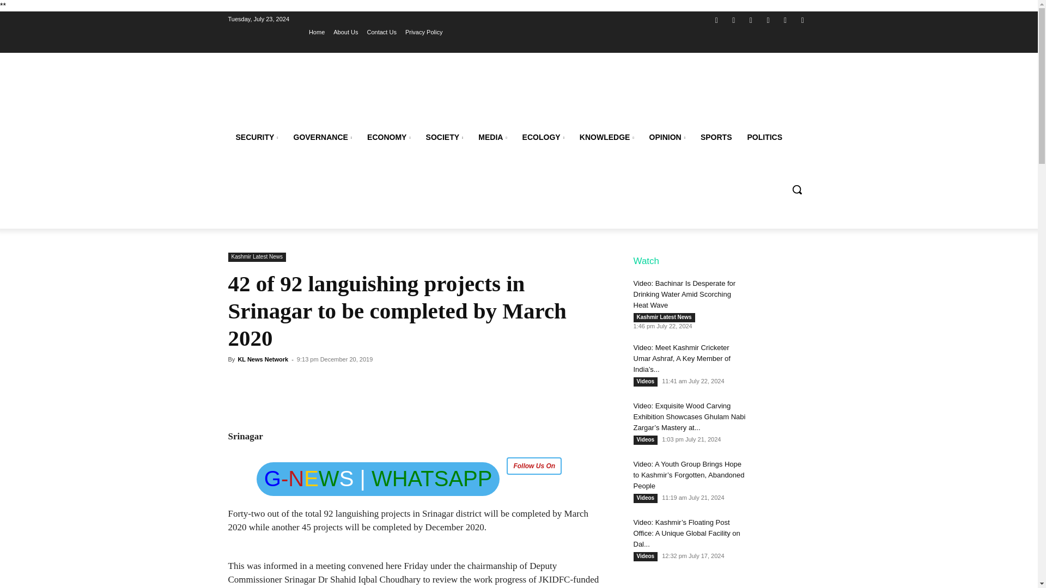 This screenshot has height=588, width=1046. Describe the element at coordinates (716, 20) in the screenshot. I see `Facebook` at that location.